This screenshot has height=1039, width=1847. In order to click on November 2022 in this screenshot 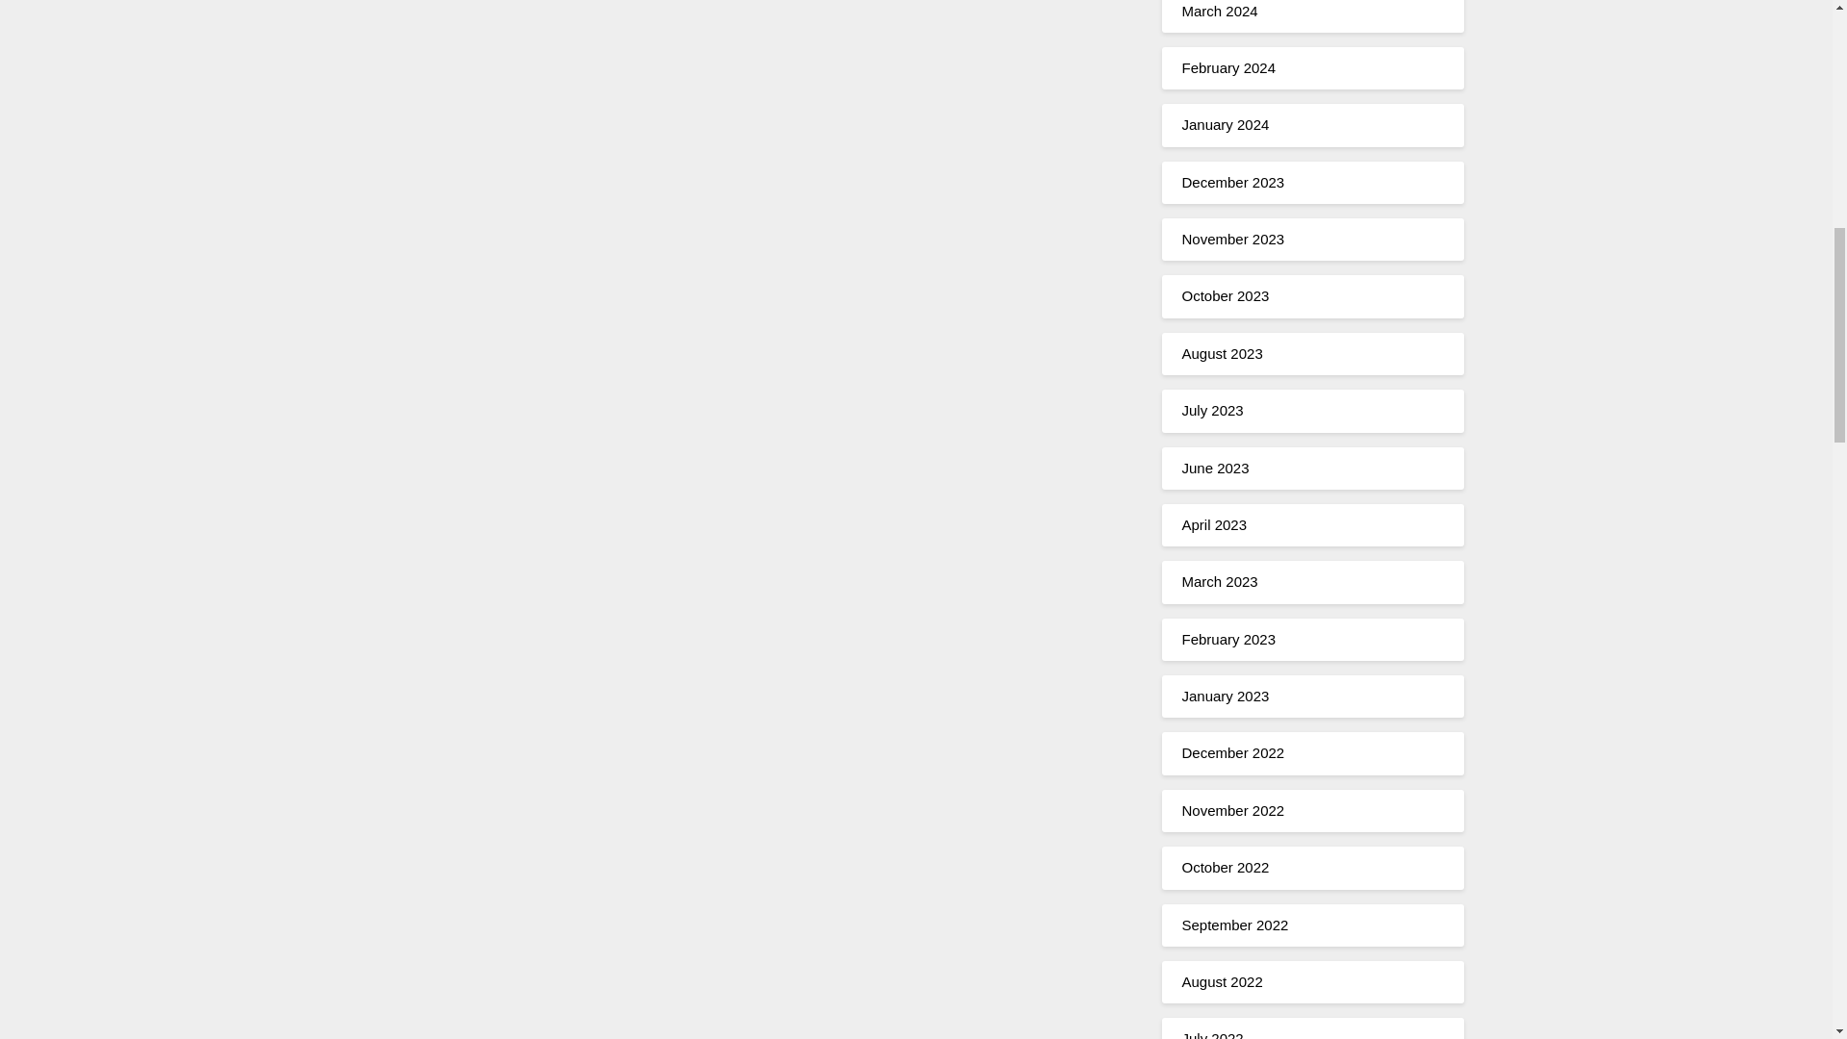, I will do `click(1232, 810)`.